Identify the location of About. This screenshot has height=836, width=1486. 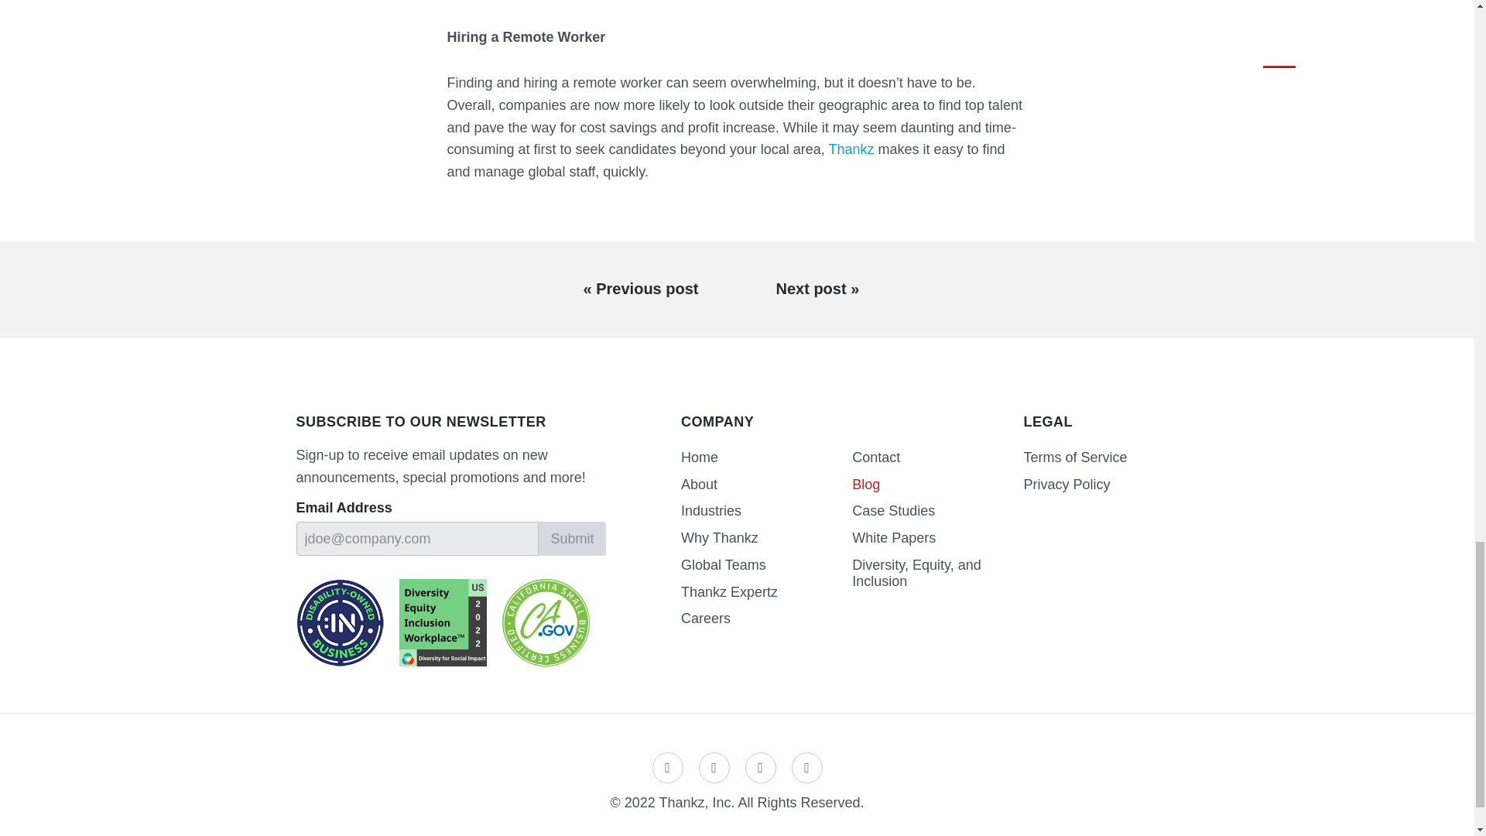
(766, 485).